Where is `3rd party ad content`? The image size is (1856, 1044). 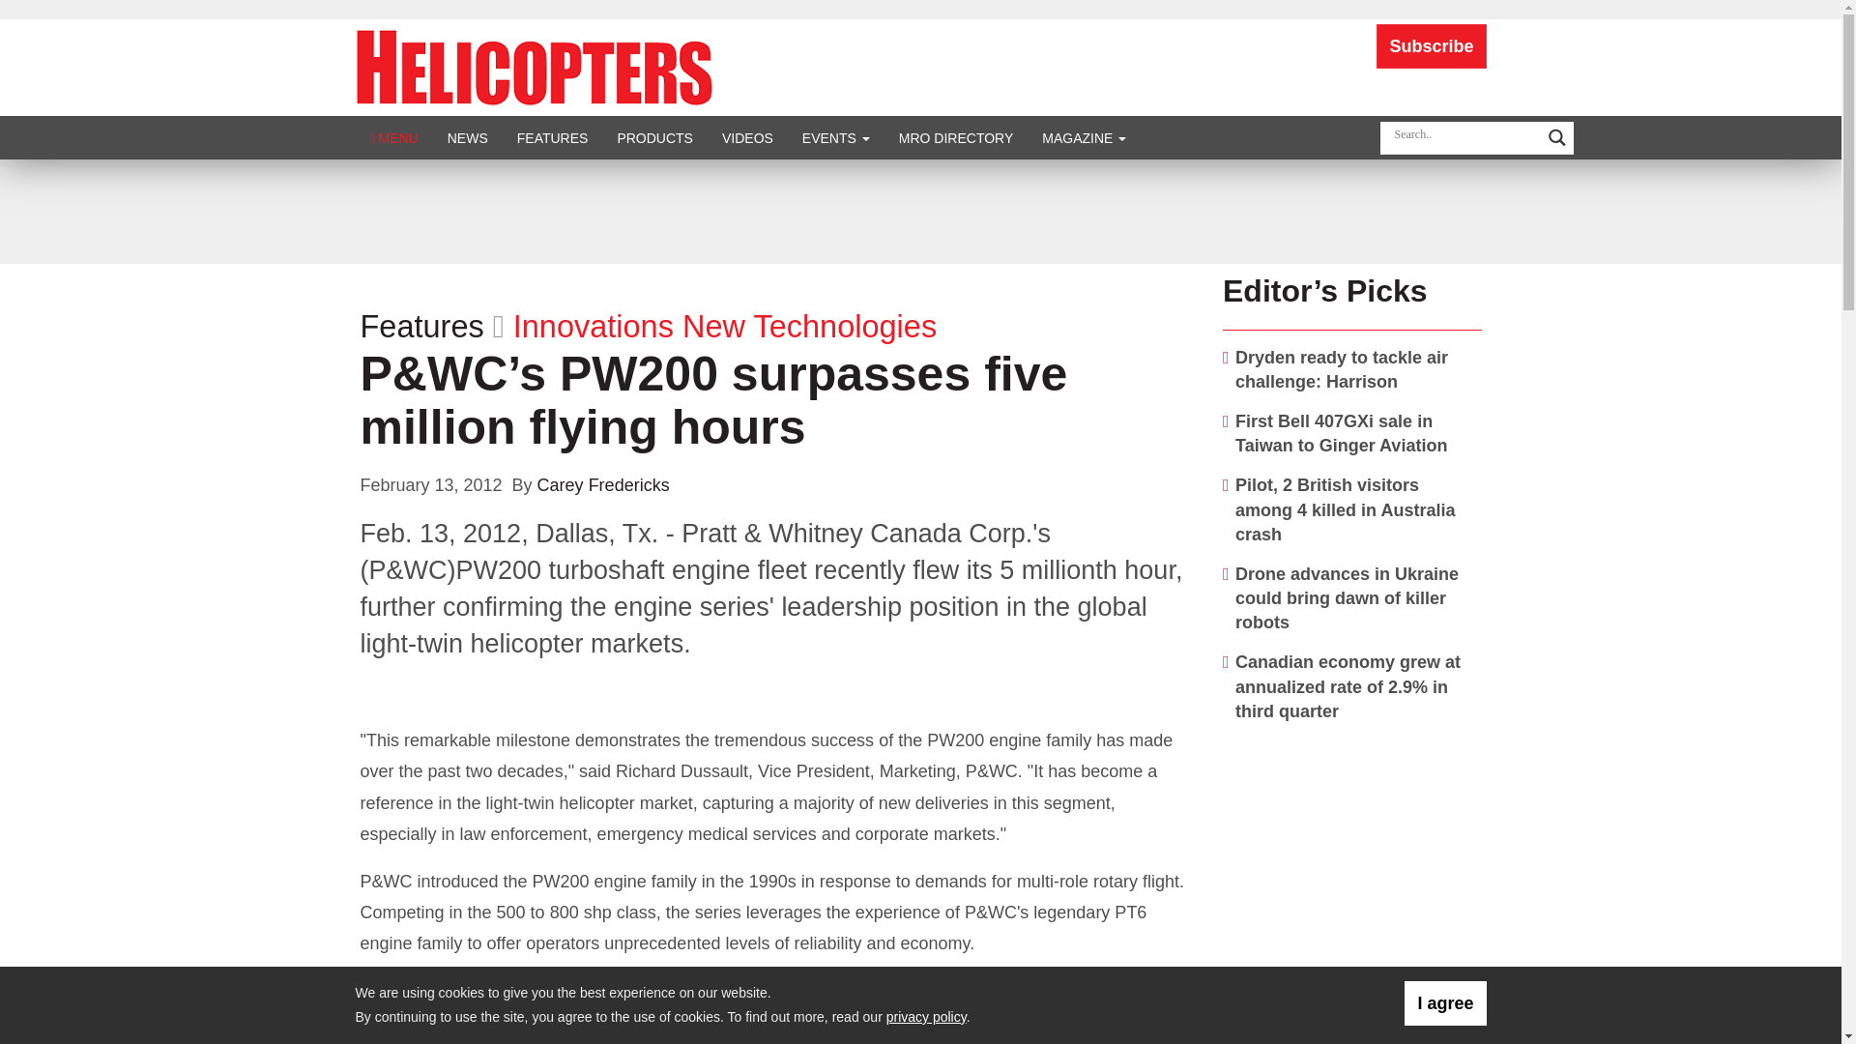 3rd party ad content is located at coordinates (1352, 860).